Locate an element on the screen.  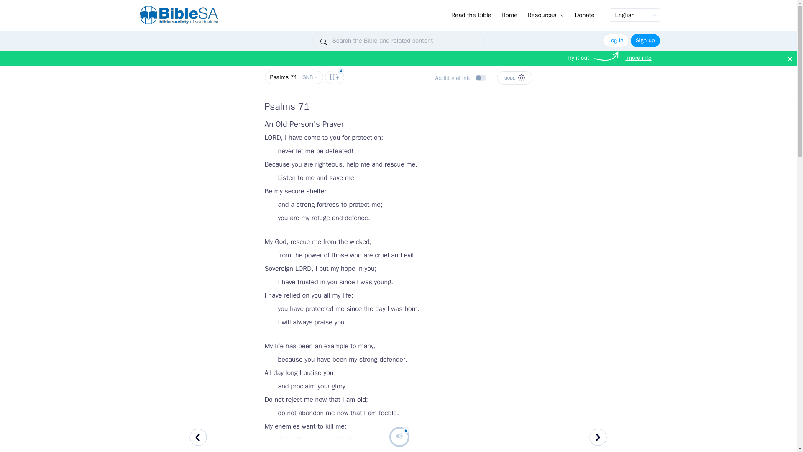
Right is located at coordinates (598, 439).